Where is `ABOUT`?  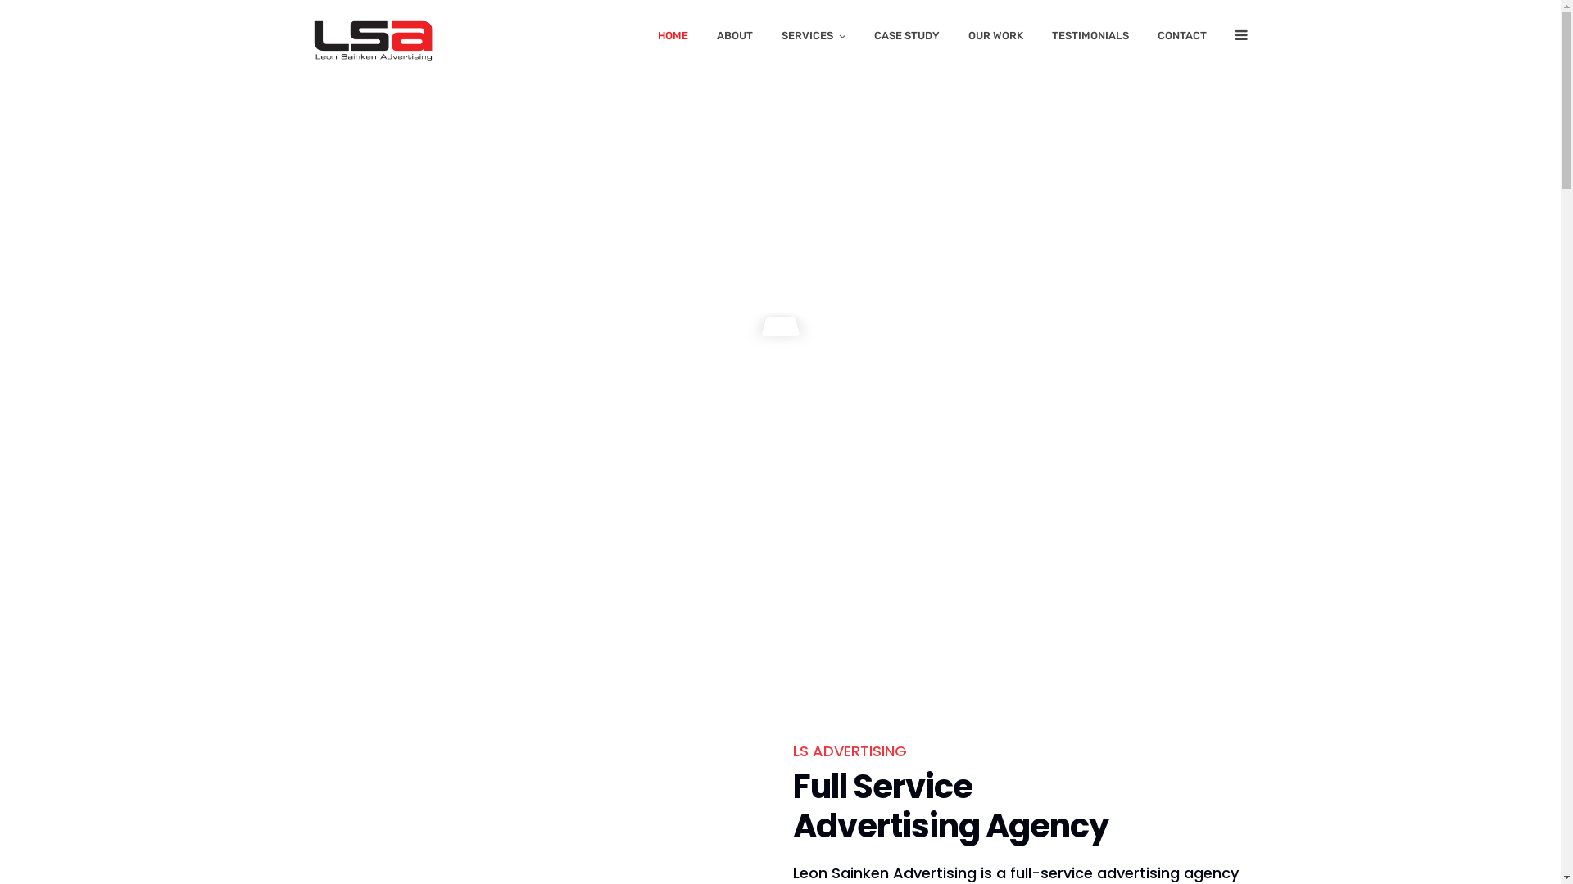 ABOUT is located at coordinates (734, 39).